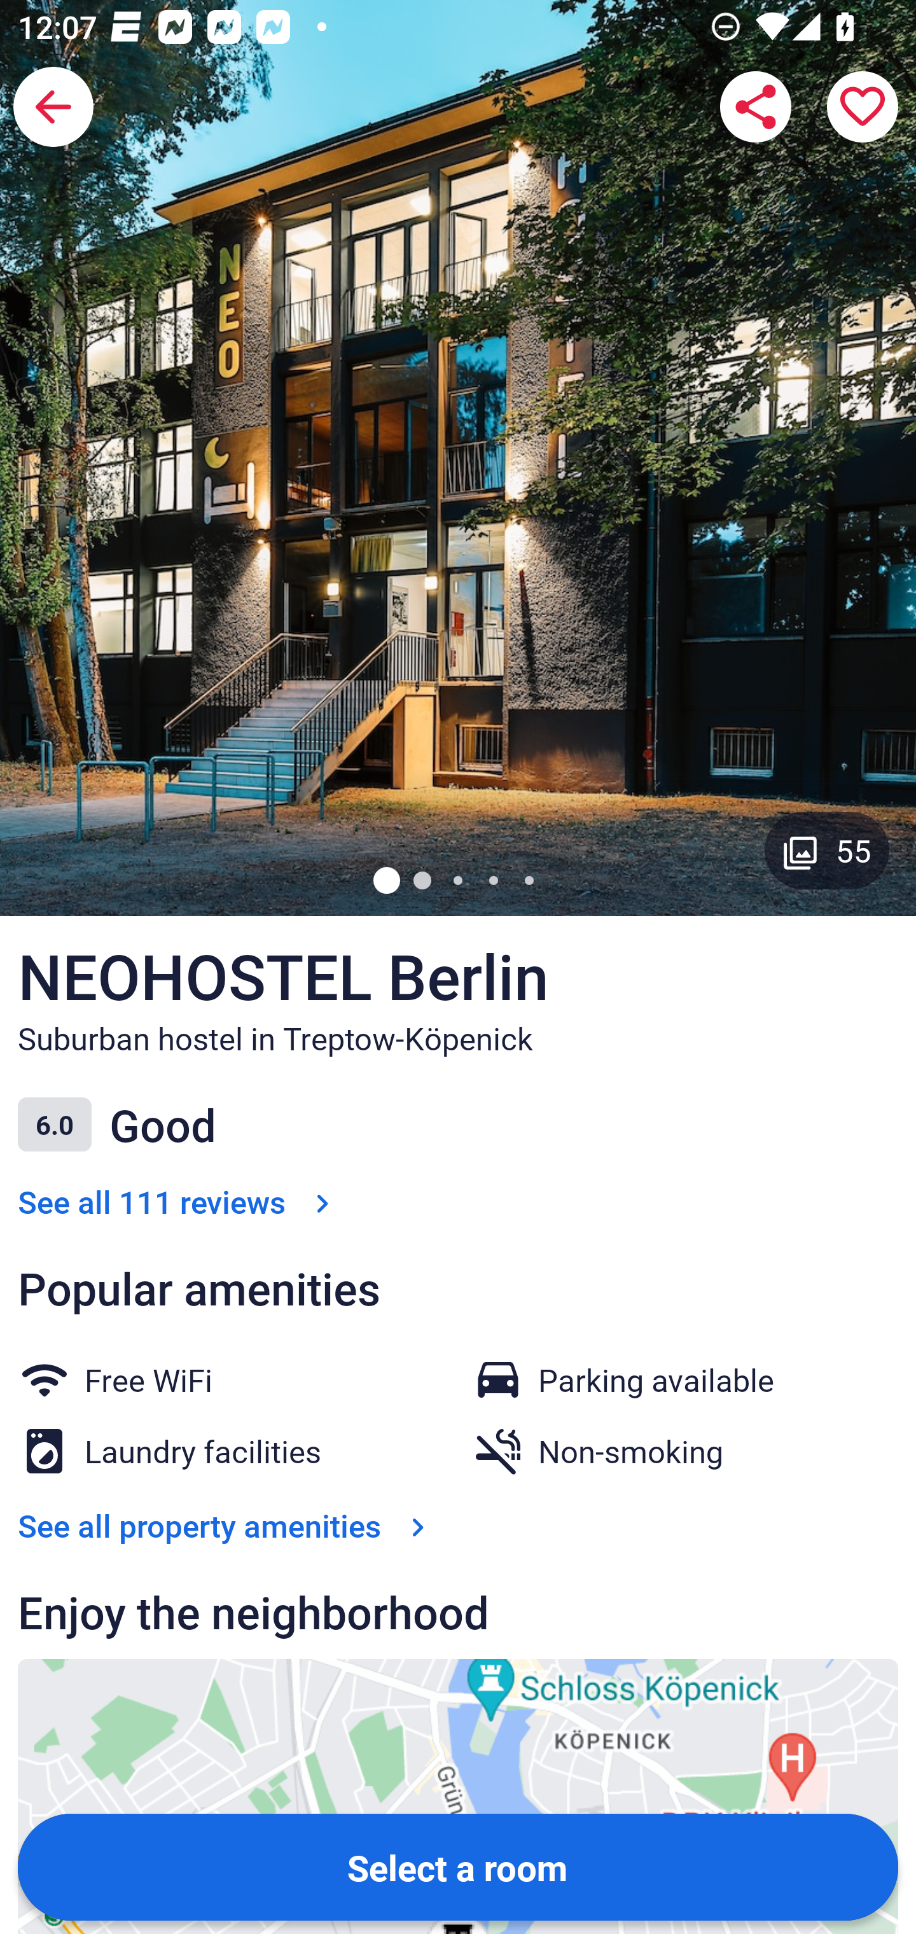  Describe the element at coordinates (756, 107) in the screenshot. I see `Share NEOHOSTEL Berlin` at that location.